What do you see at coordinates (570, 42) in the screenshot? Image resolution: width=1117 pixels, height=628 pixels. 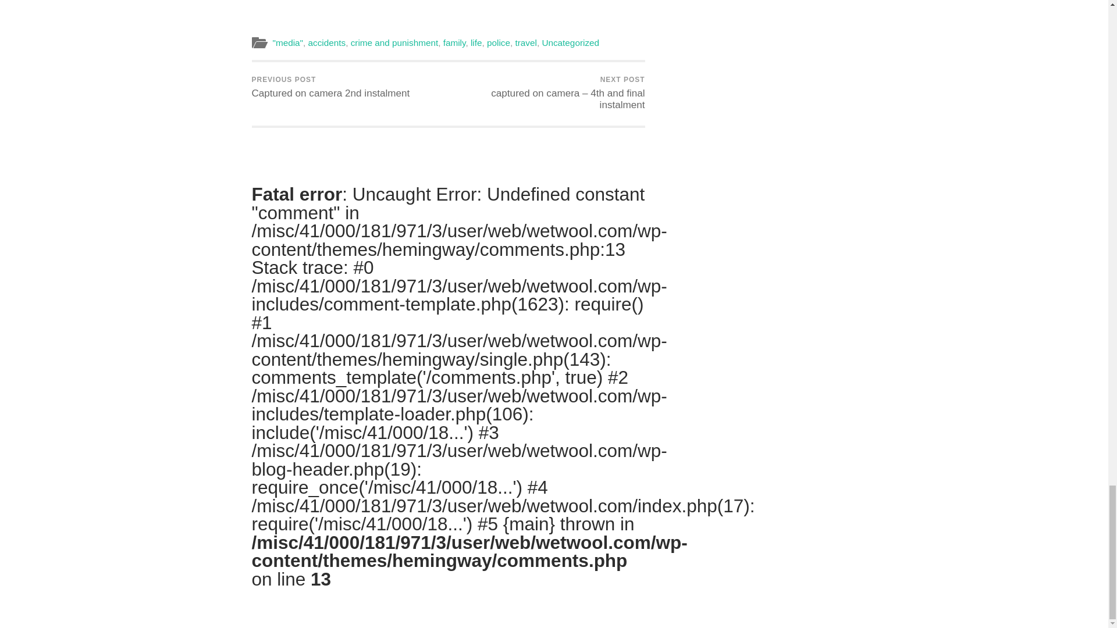 I see `Uncategorized` at bounding box center [570, 42].